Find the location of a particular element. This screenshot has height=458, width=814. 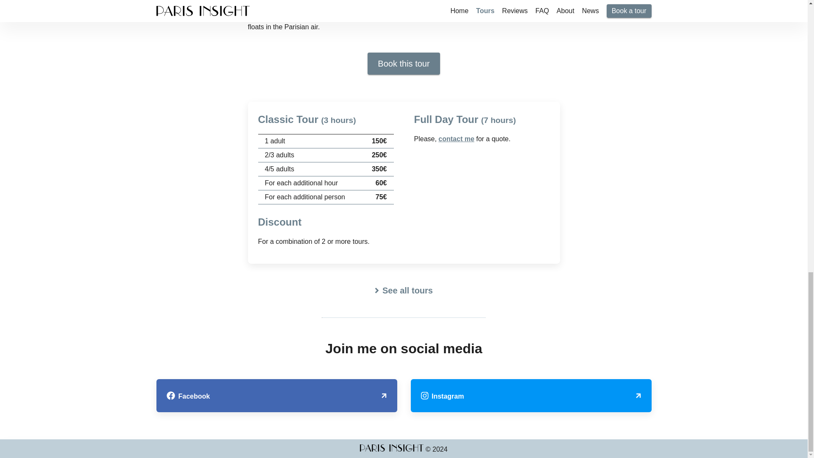

Book this tour is located at coordinates (404, 64).